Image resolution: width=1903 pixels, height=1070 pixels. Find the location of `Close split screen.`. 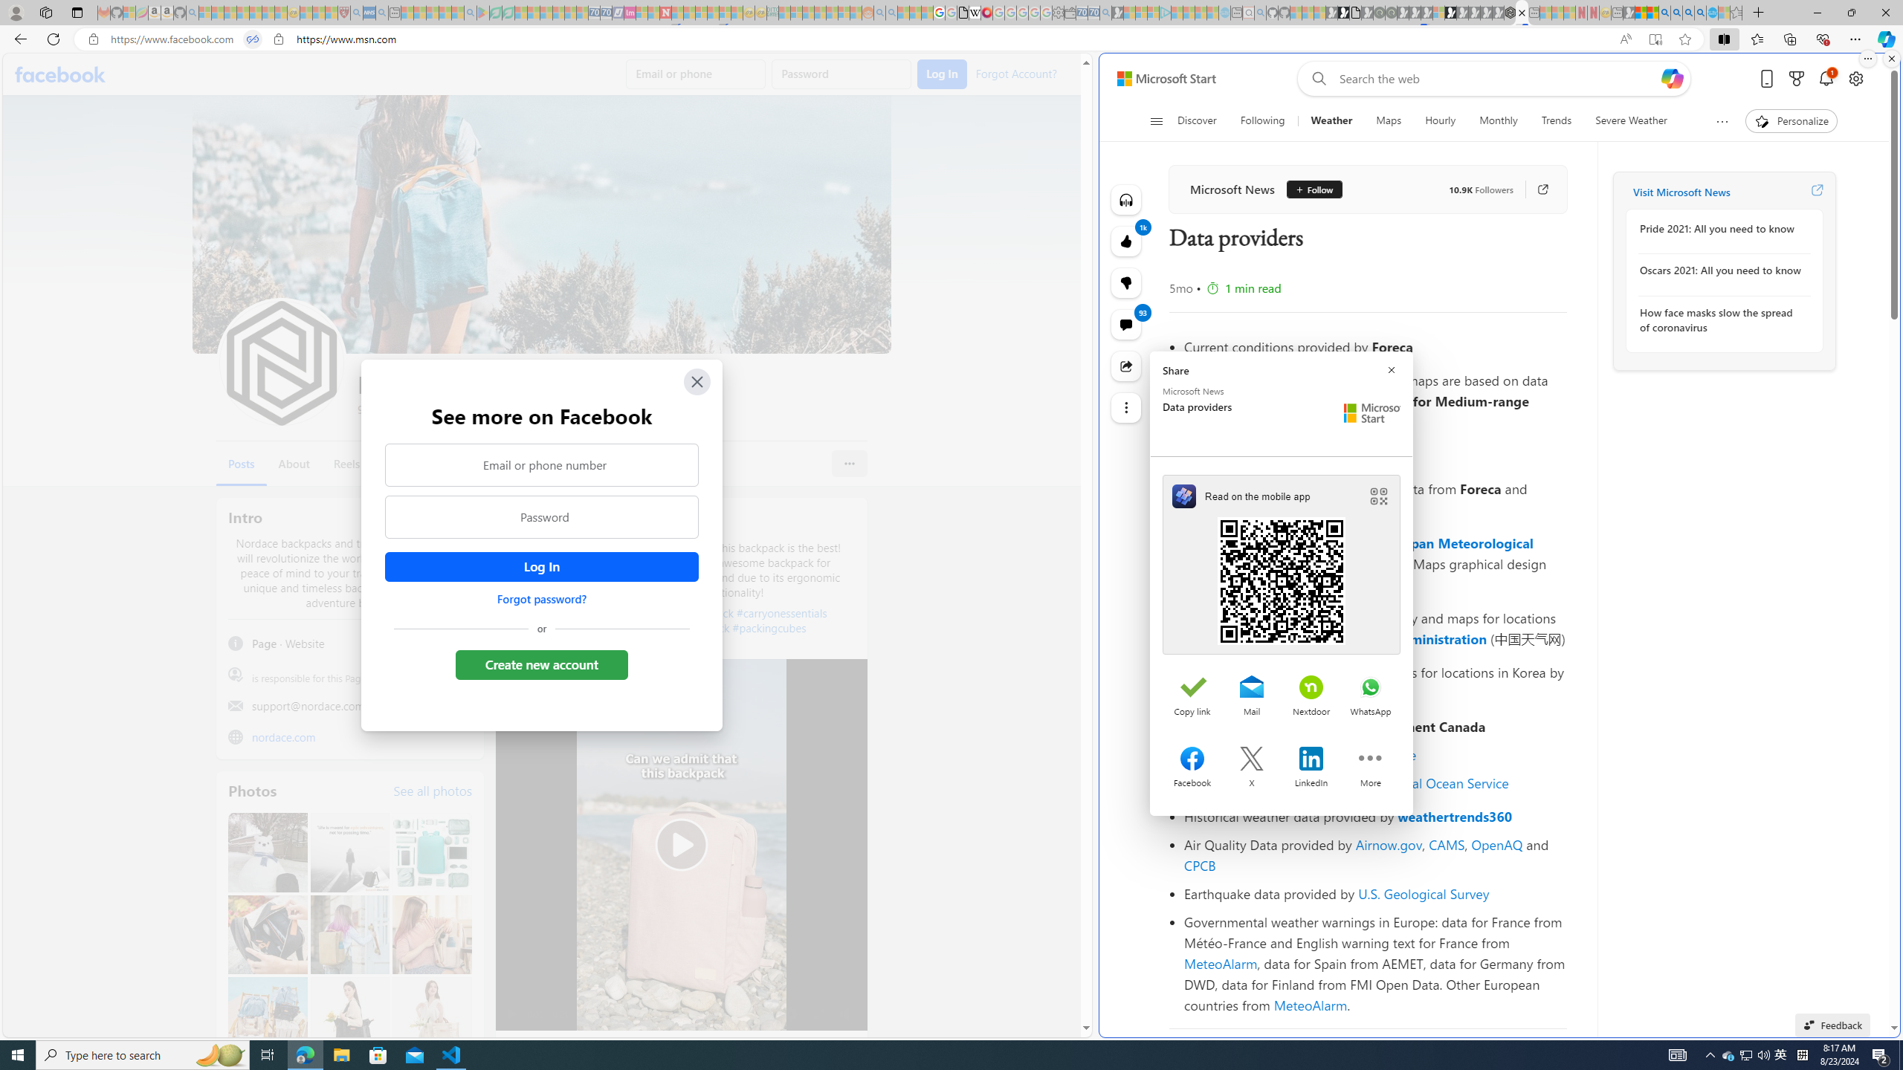

Close split screen. is located at coordinates (1891, 59).